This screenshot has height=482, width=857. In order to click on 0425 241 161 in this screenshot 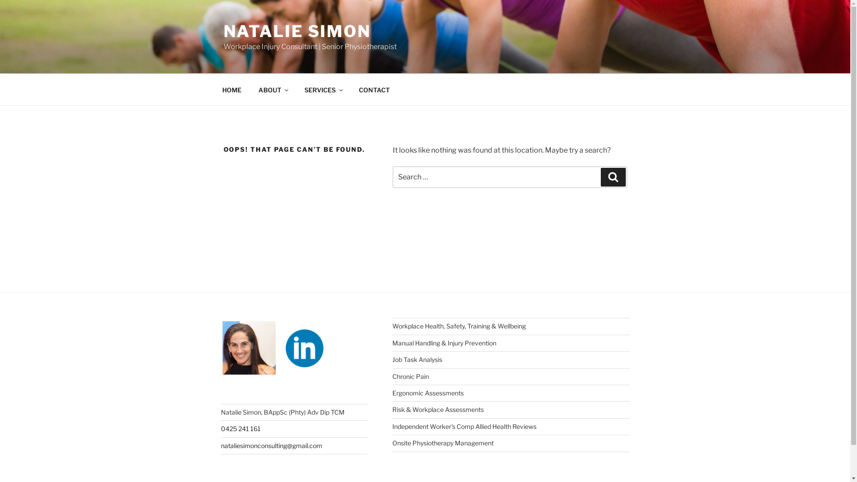, I will do `click(240, 428)`.